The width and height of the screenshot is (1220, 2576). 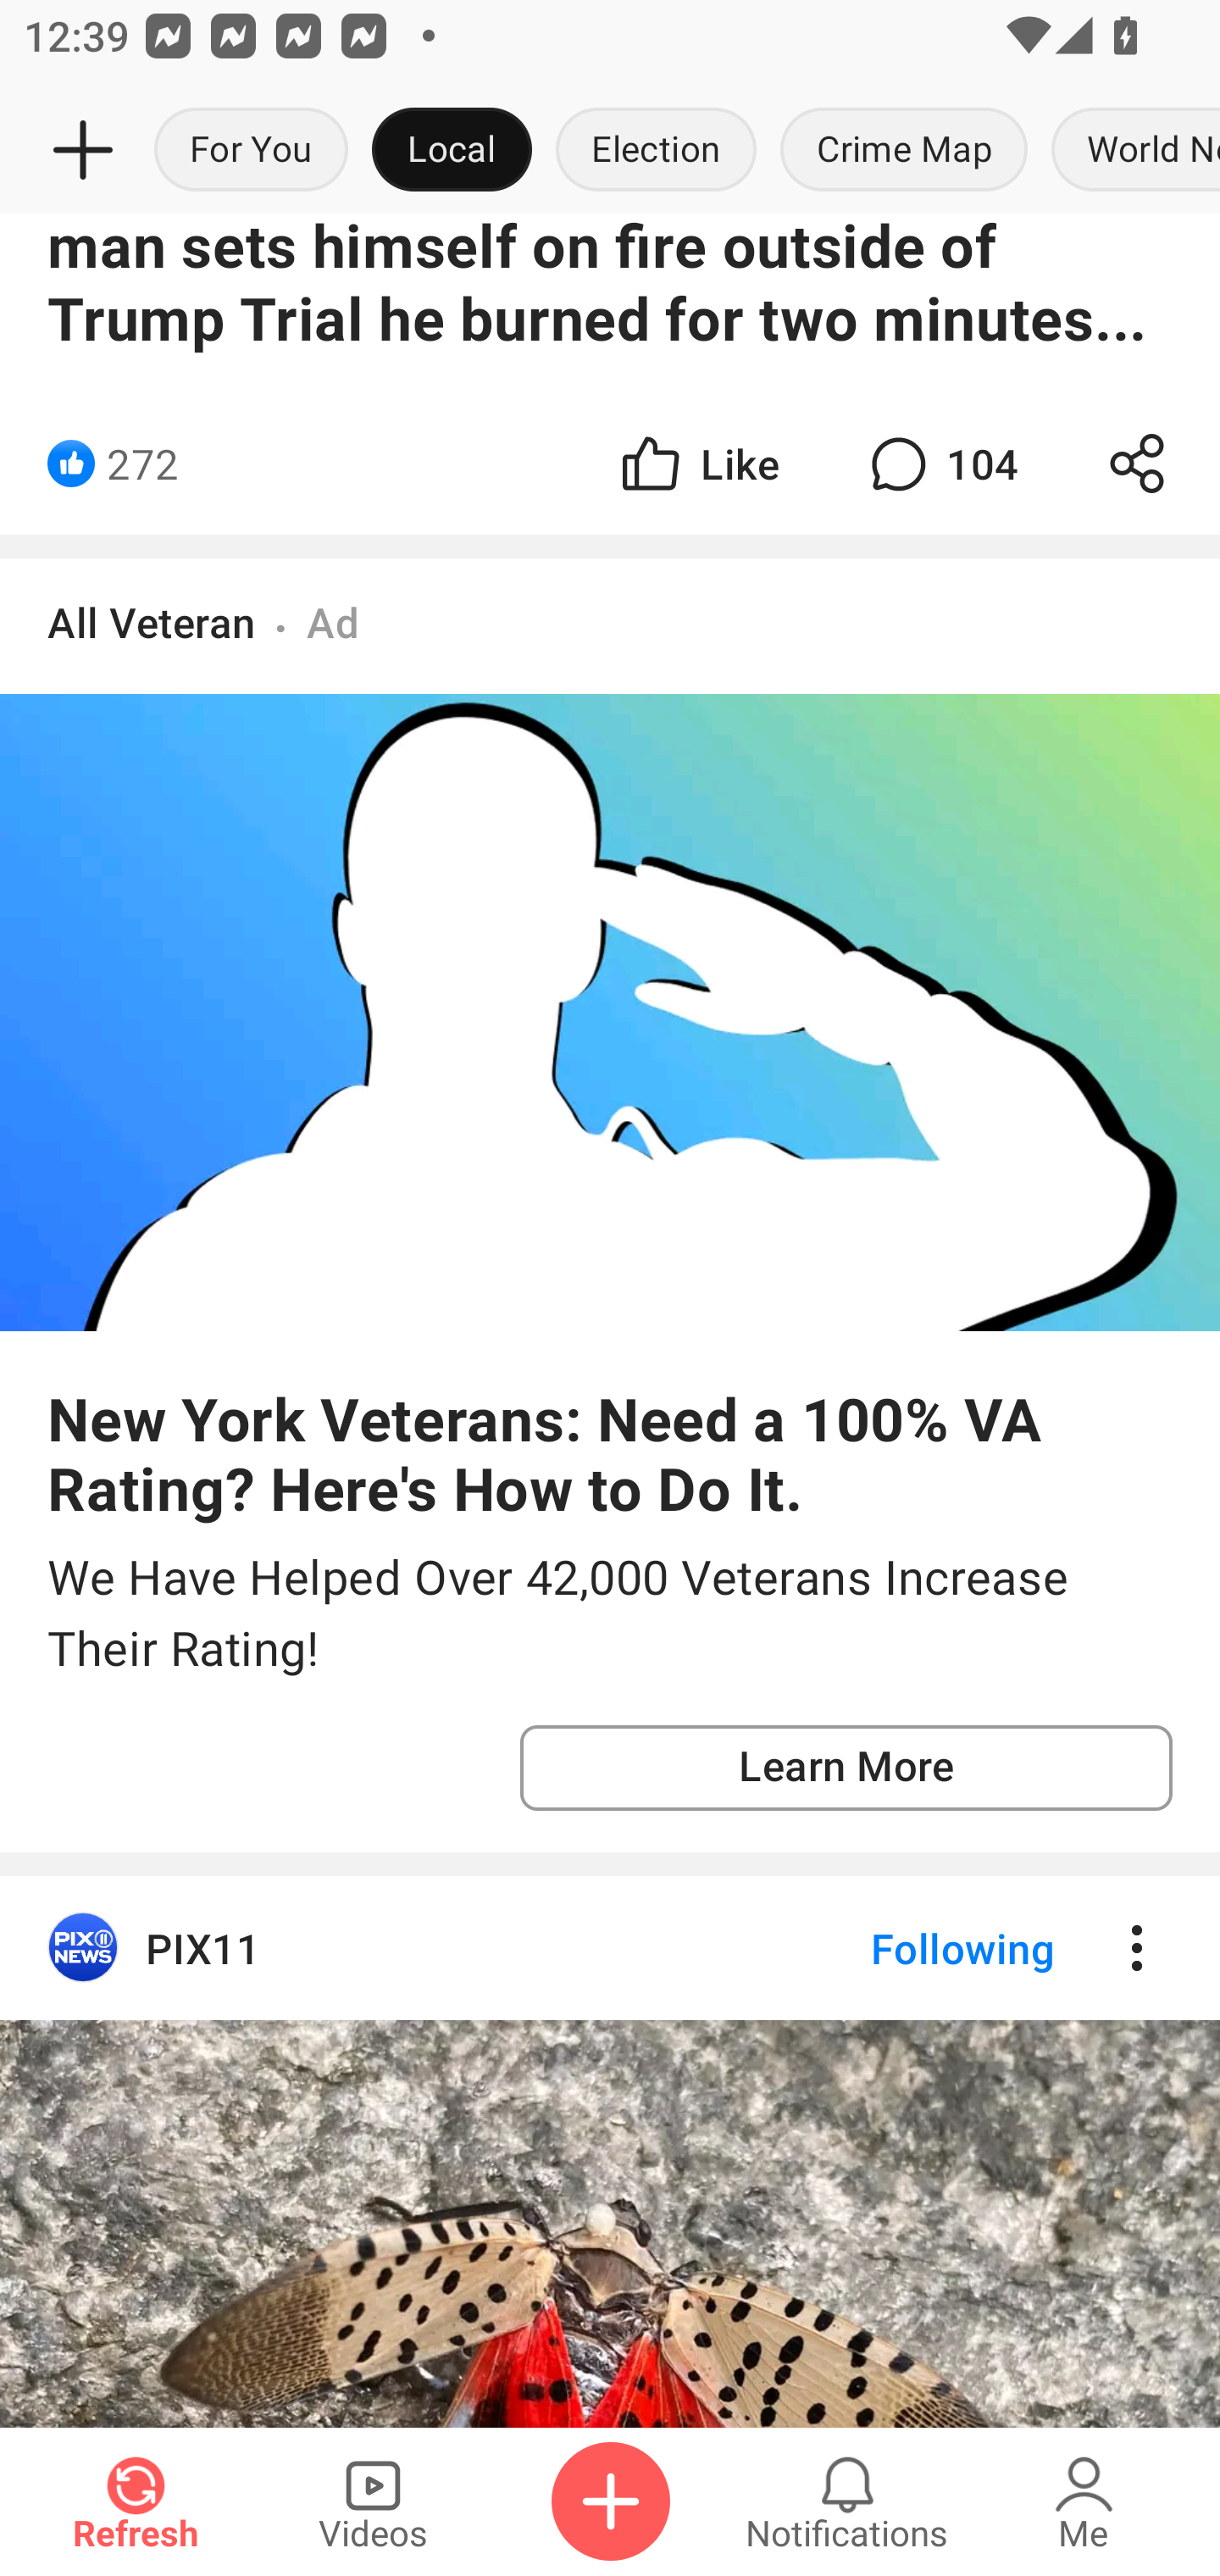 What do you see at coordinates (698, 464) in the screenshot?
I see `Like` at bounding box center [698, 464].